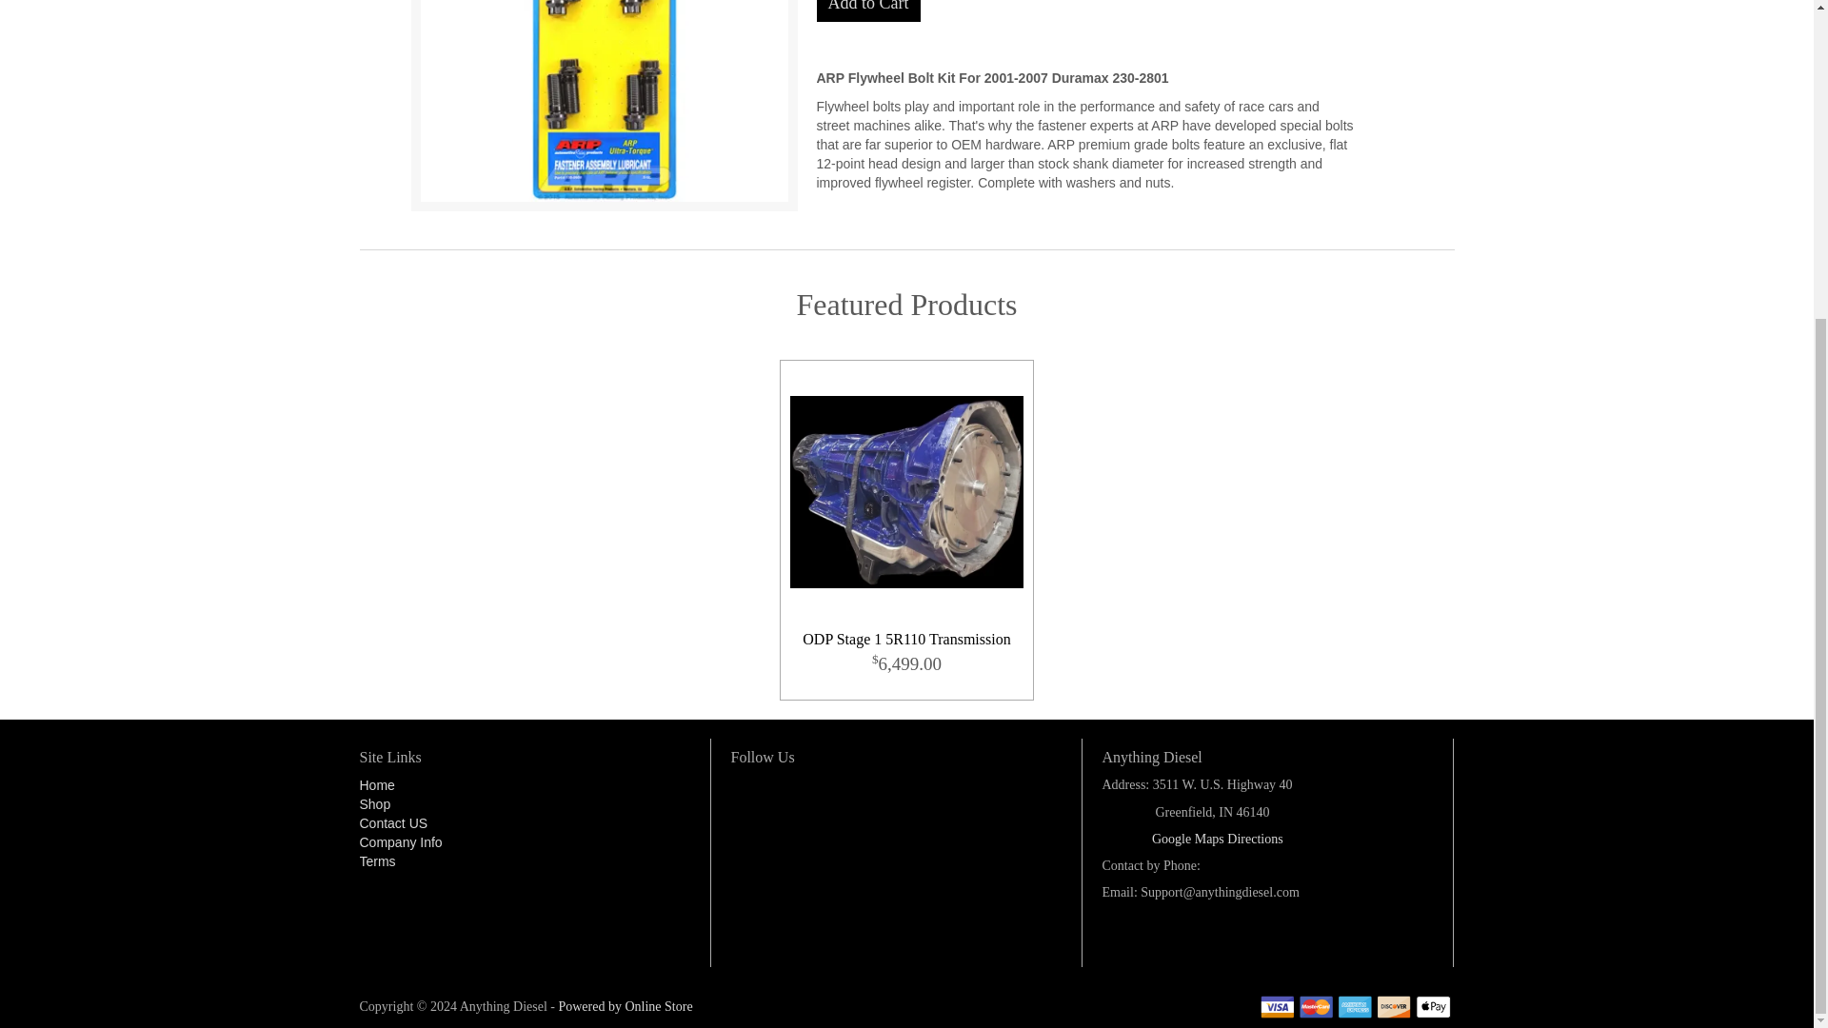 This screenshot has height=1028, width=1828. What do you see at coordinates (394, 822) in the screenshot?
I see `Contact US` at bounding box center [394, 822].